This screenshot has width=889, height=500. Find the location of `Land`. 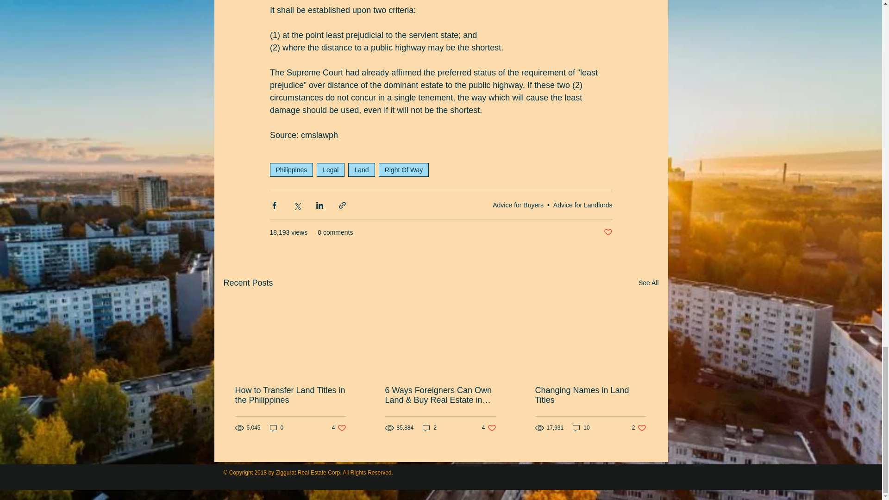

Land is located at coordinates (361, 170).